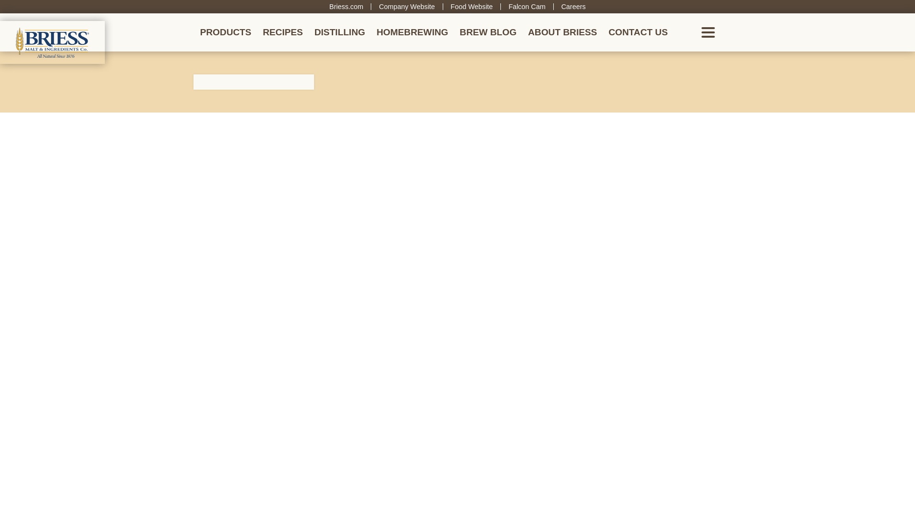 This screenshot has height=515, width=915. I want to click on Company Website, so click(407, 7).